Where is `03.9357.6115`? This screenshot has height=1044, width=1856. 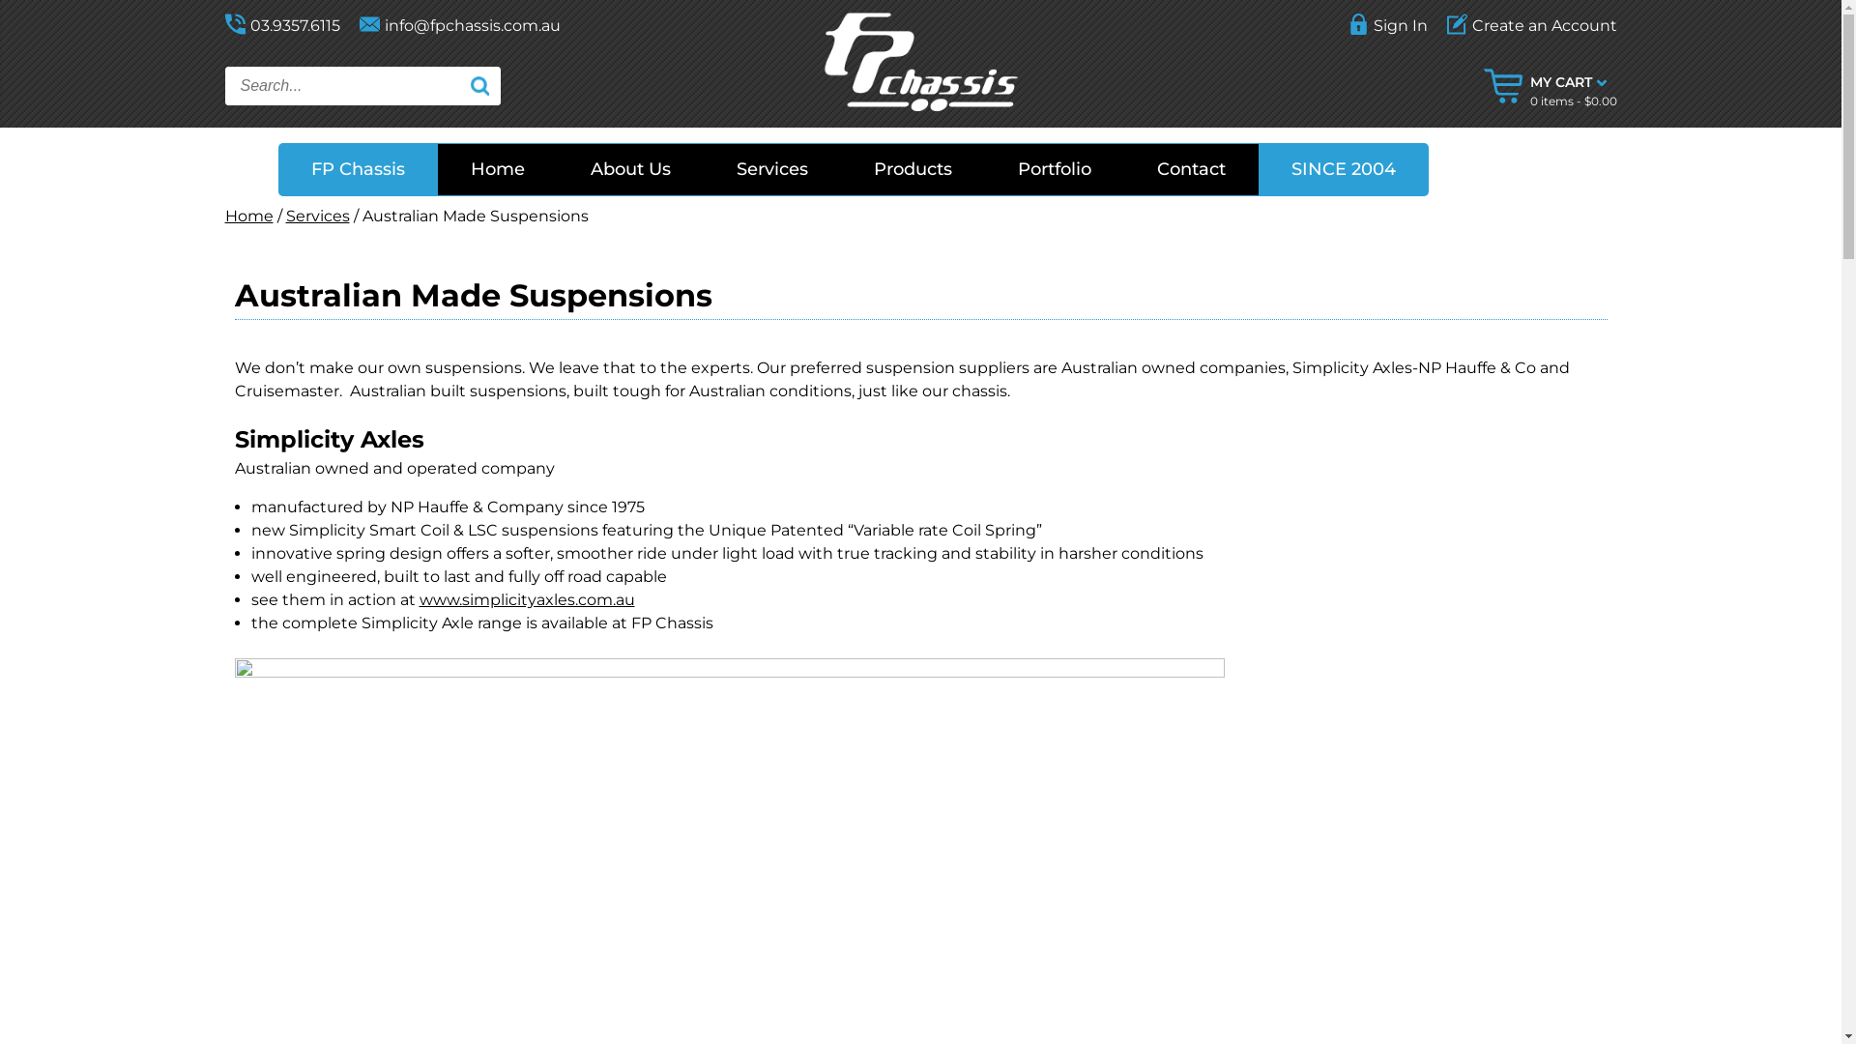
03.9357.6115 is located at coordinates (286, 25).